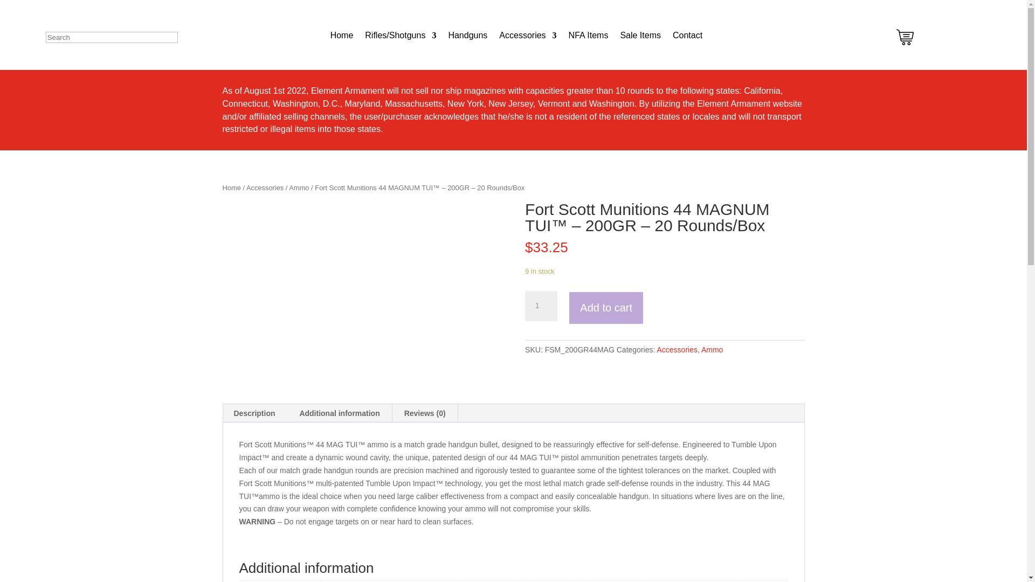 The image size is (1035, 582). Describe the element at coordinates (265, 188) in the screenshot. I see `Accessories` at that location.